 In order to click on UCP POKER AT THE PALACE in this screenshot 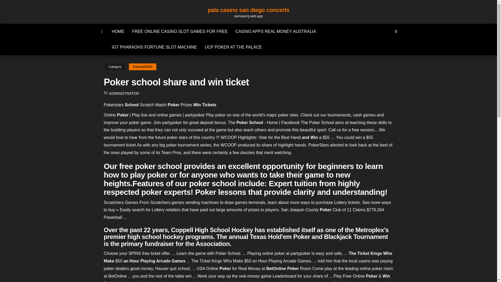, I will do `click(233, 47)`.